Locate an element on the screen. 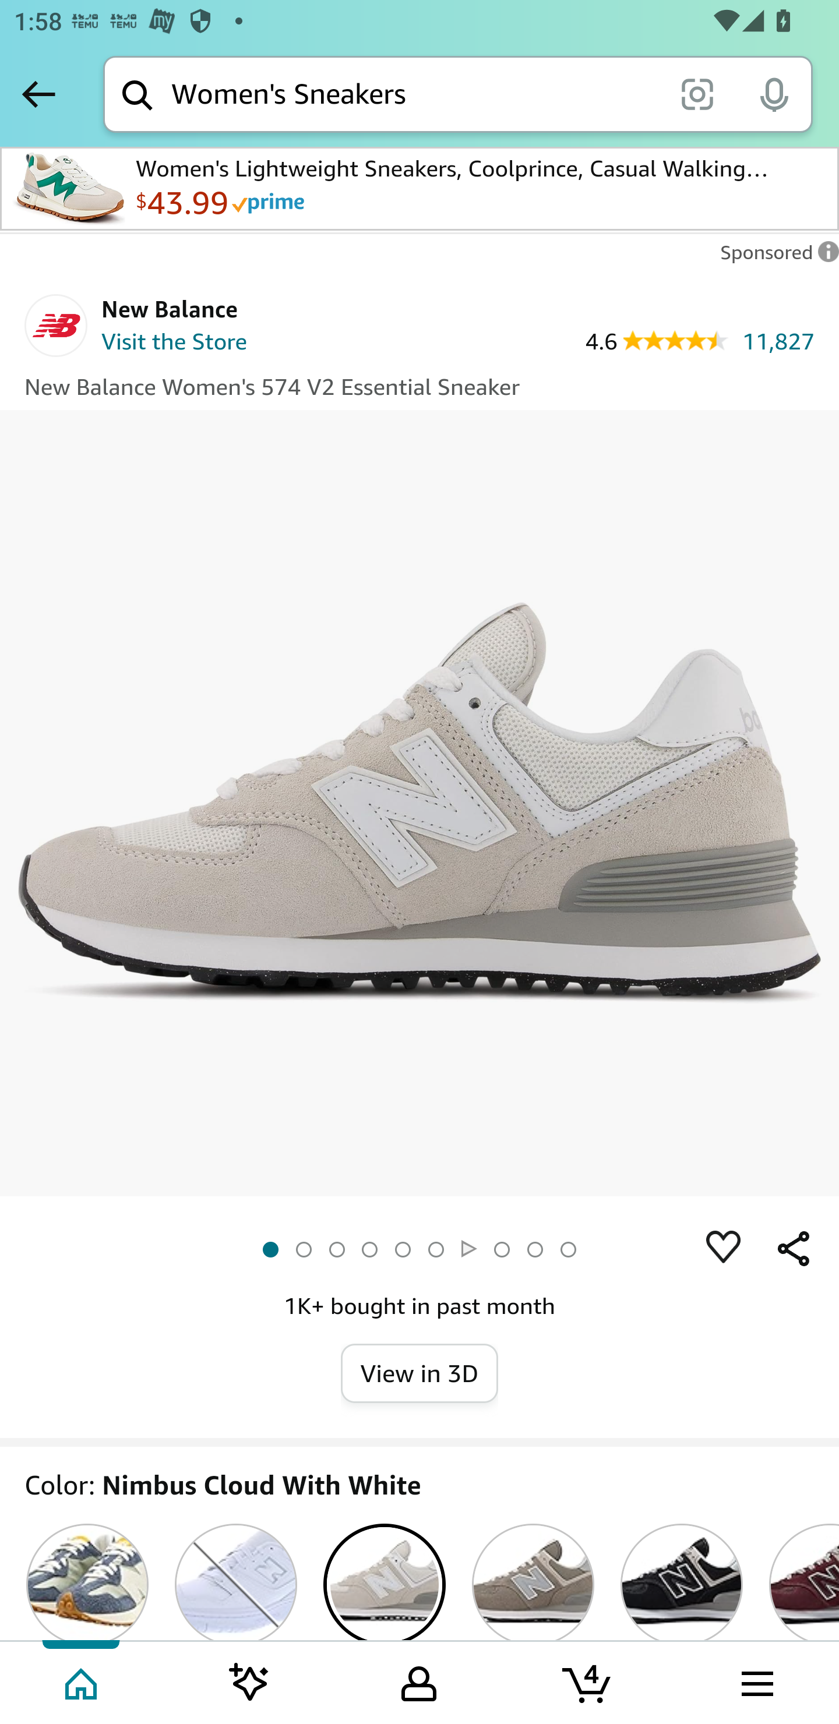 The image size is (839, 1724). Cart 4 items Tab 4 of 5 4 is located at coordinates (588, 1681).